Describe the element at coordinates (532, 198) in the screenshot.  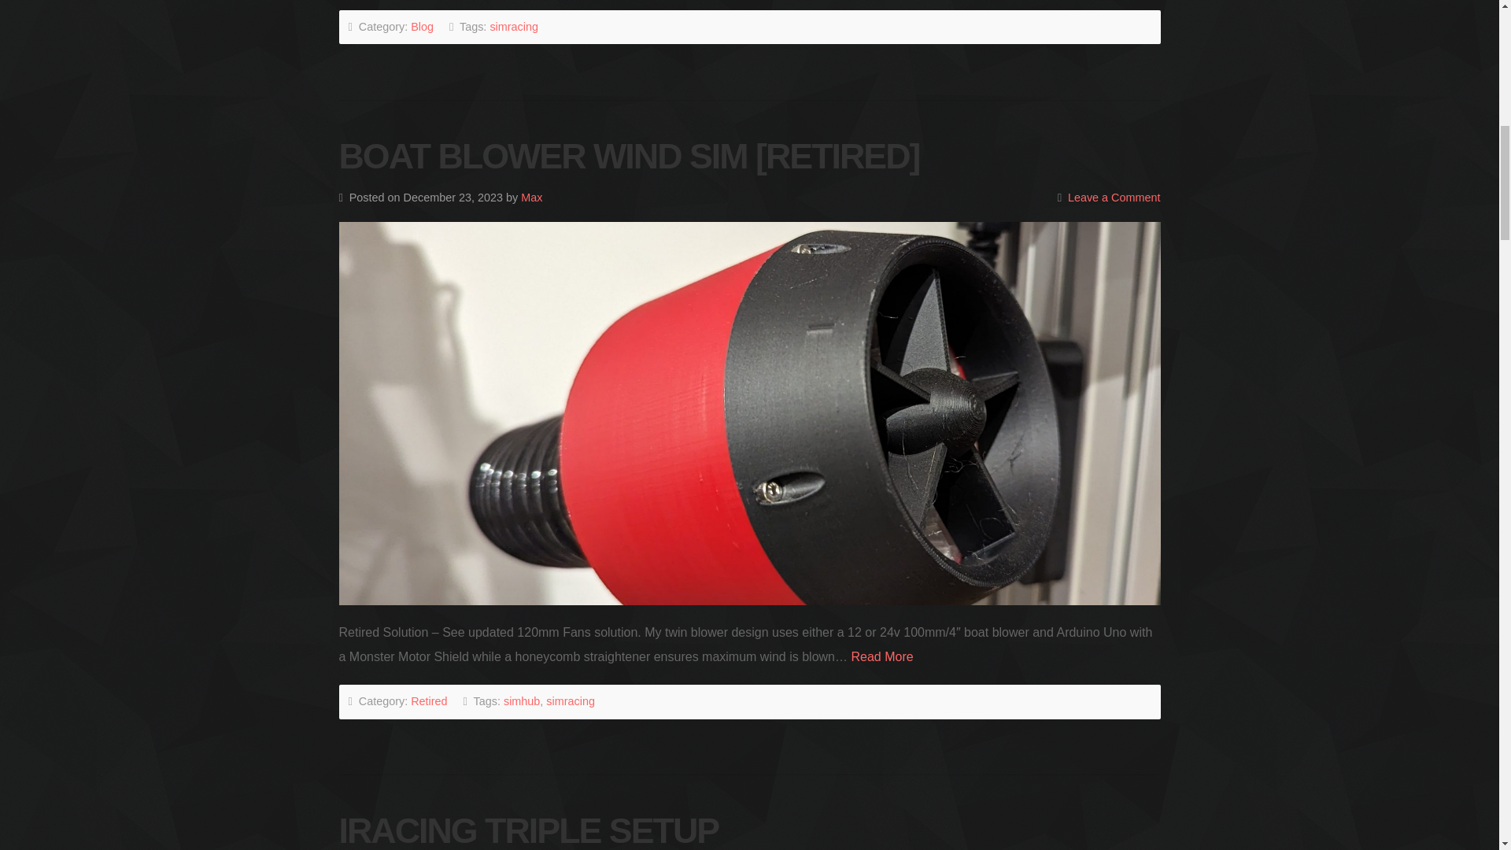
I see `Max` at that location.